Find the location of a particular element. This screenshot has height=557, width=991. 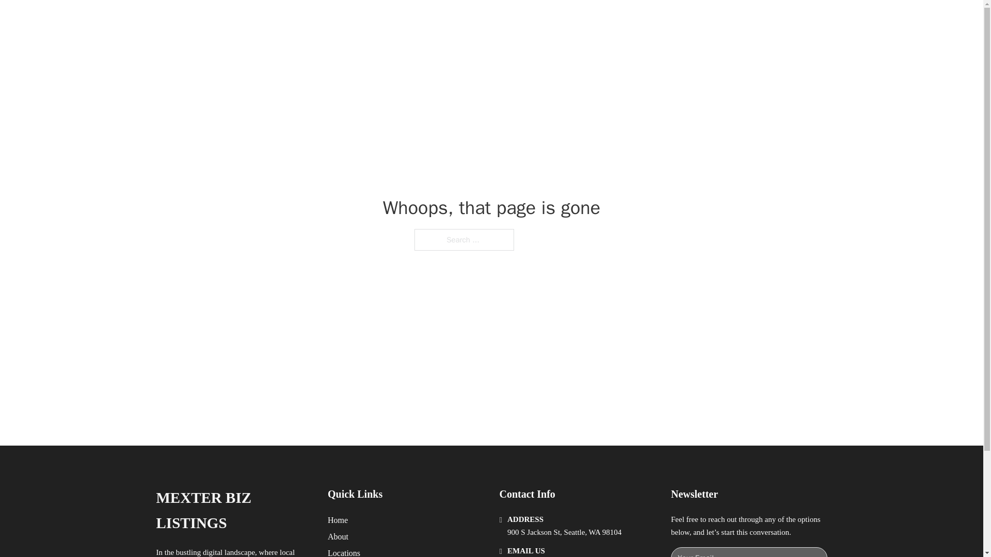

About is located at coordinates (338, 536).